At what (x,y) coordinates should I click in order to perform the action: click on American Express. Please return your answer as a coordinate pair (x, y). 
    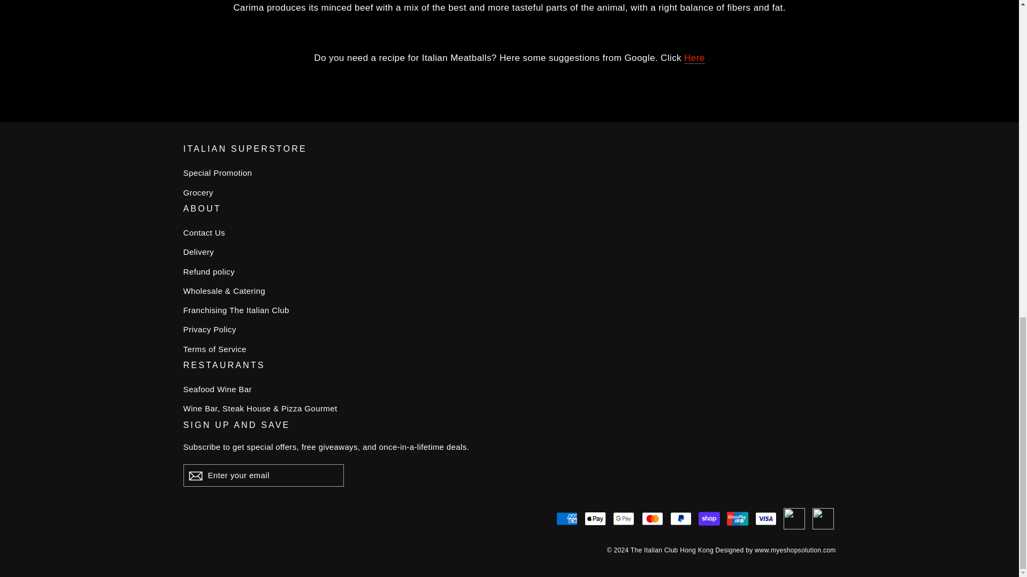
    Looking at the image, I should click on (567, 519).